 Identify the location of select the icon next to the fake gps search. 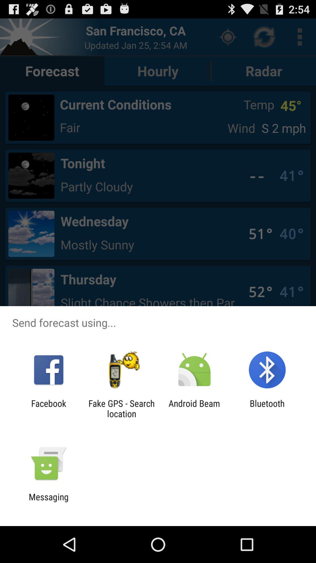
(49, 408).